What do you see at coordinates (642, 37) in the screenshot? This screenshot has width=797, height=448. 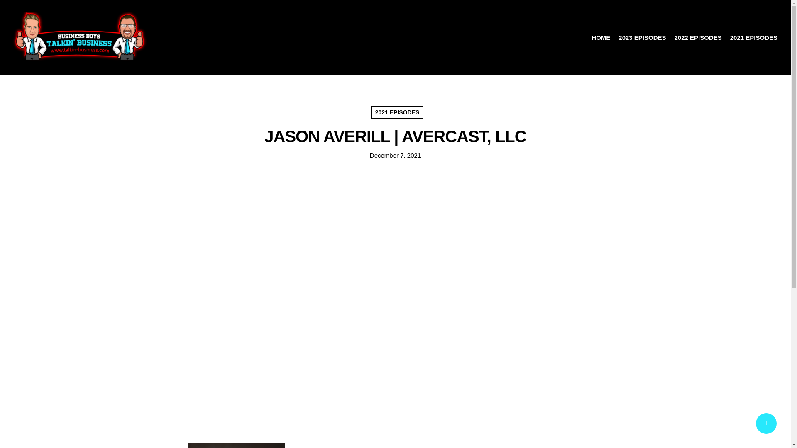 I see `2023 EPISODES` at bounding box center [642, 37].